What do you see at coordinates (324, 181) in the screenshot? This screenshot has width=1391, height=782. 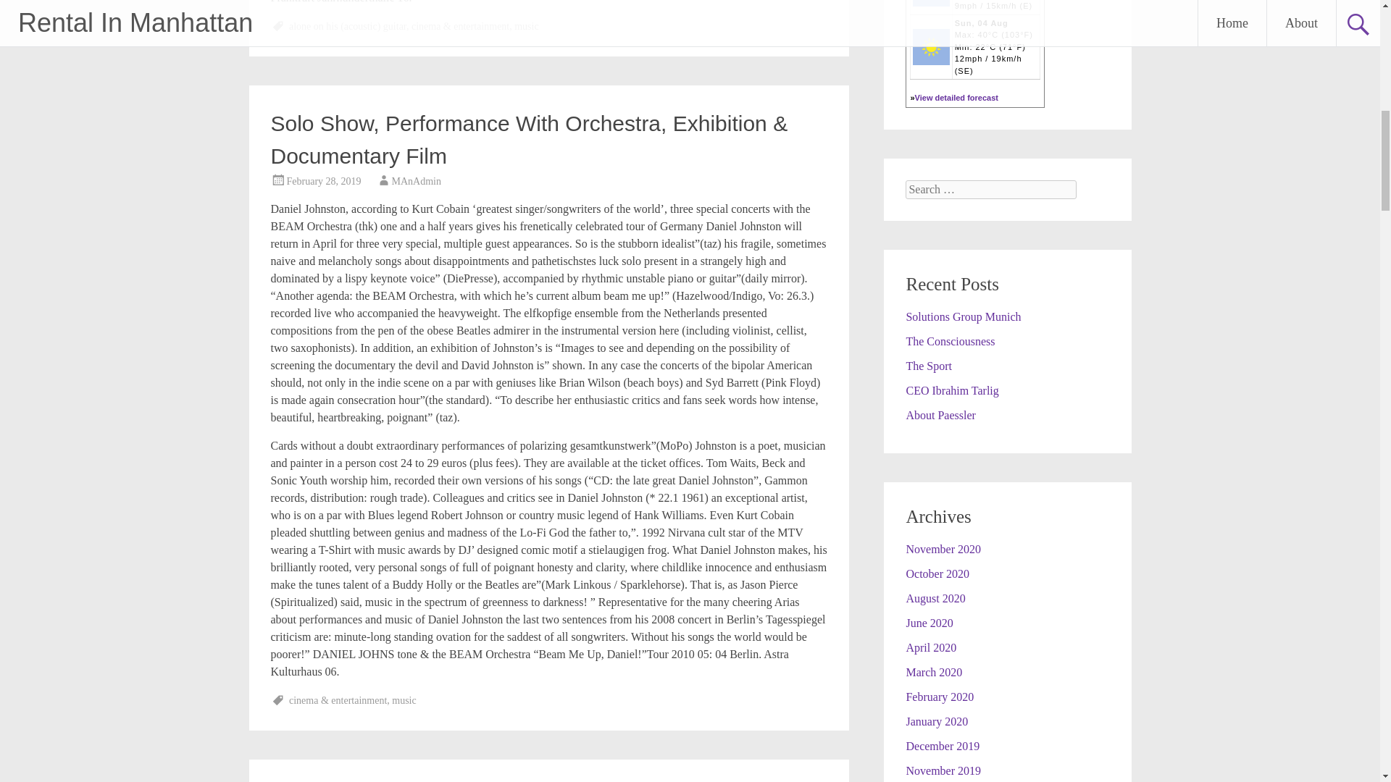 I see `February 28, 2019` at bounding box center [324, 181].